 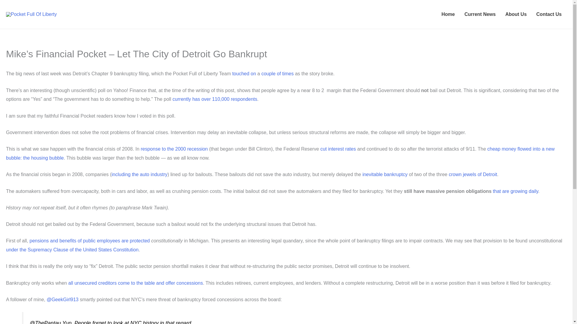 I want to click on pensions and benefits of public employees are protected, so click(x=89, y=241).